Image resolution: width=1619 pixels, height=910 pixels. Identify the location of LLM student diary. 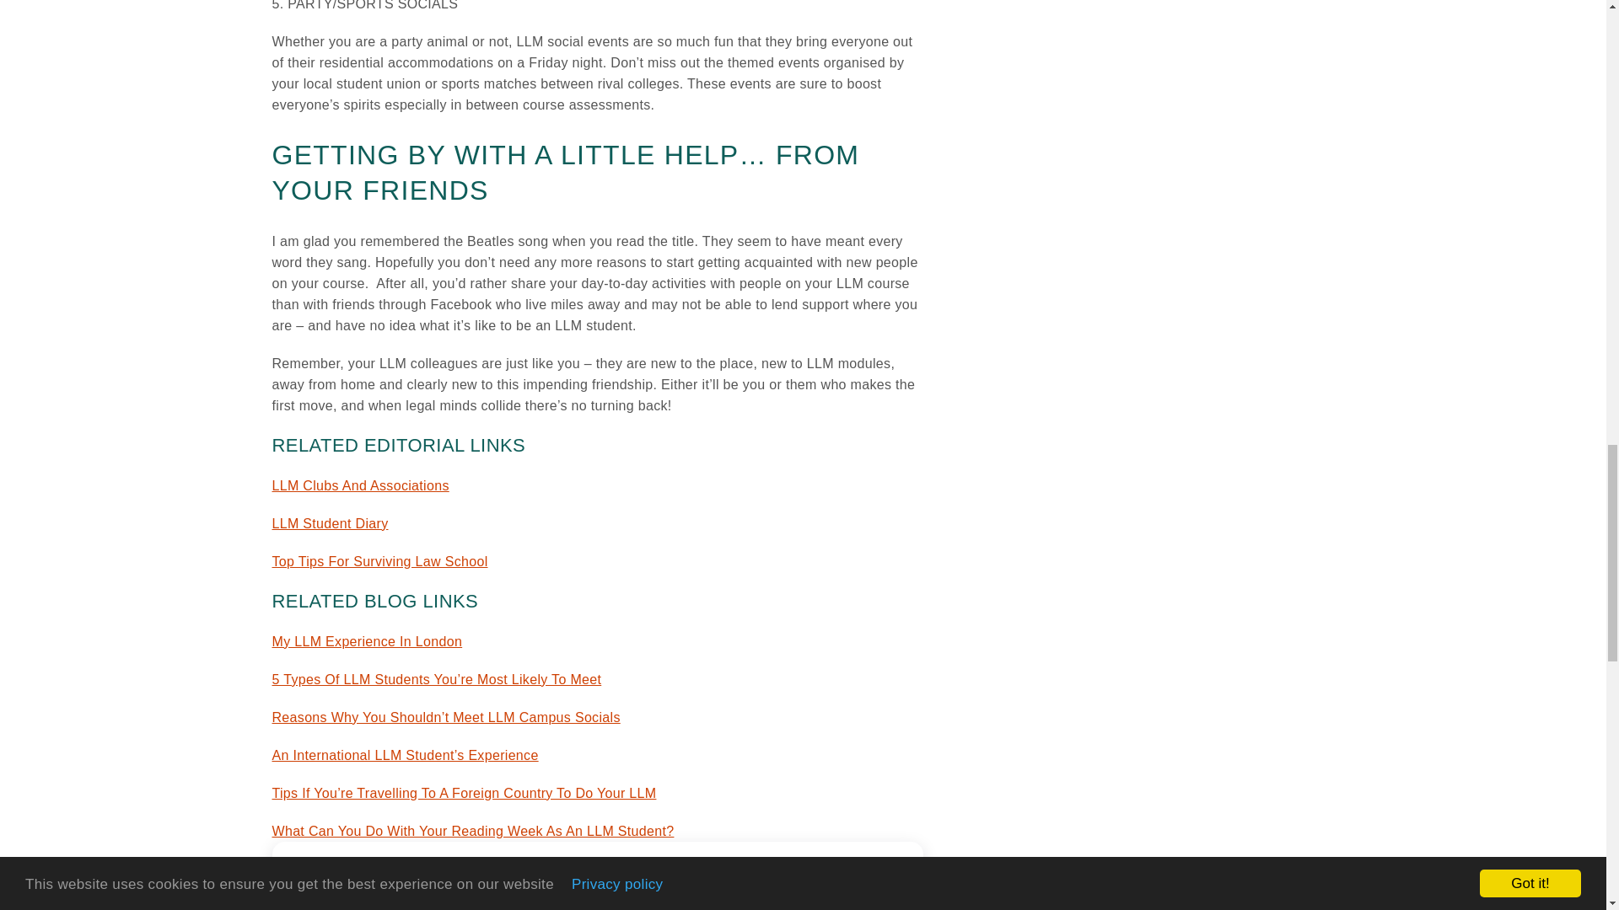
(330, 523).